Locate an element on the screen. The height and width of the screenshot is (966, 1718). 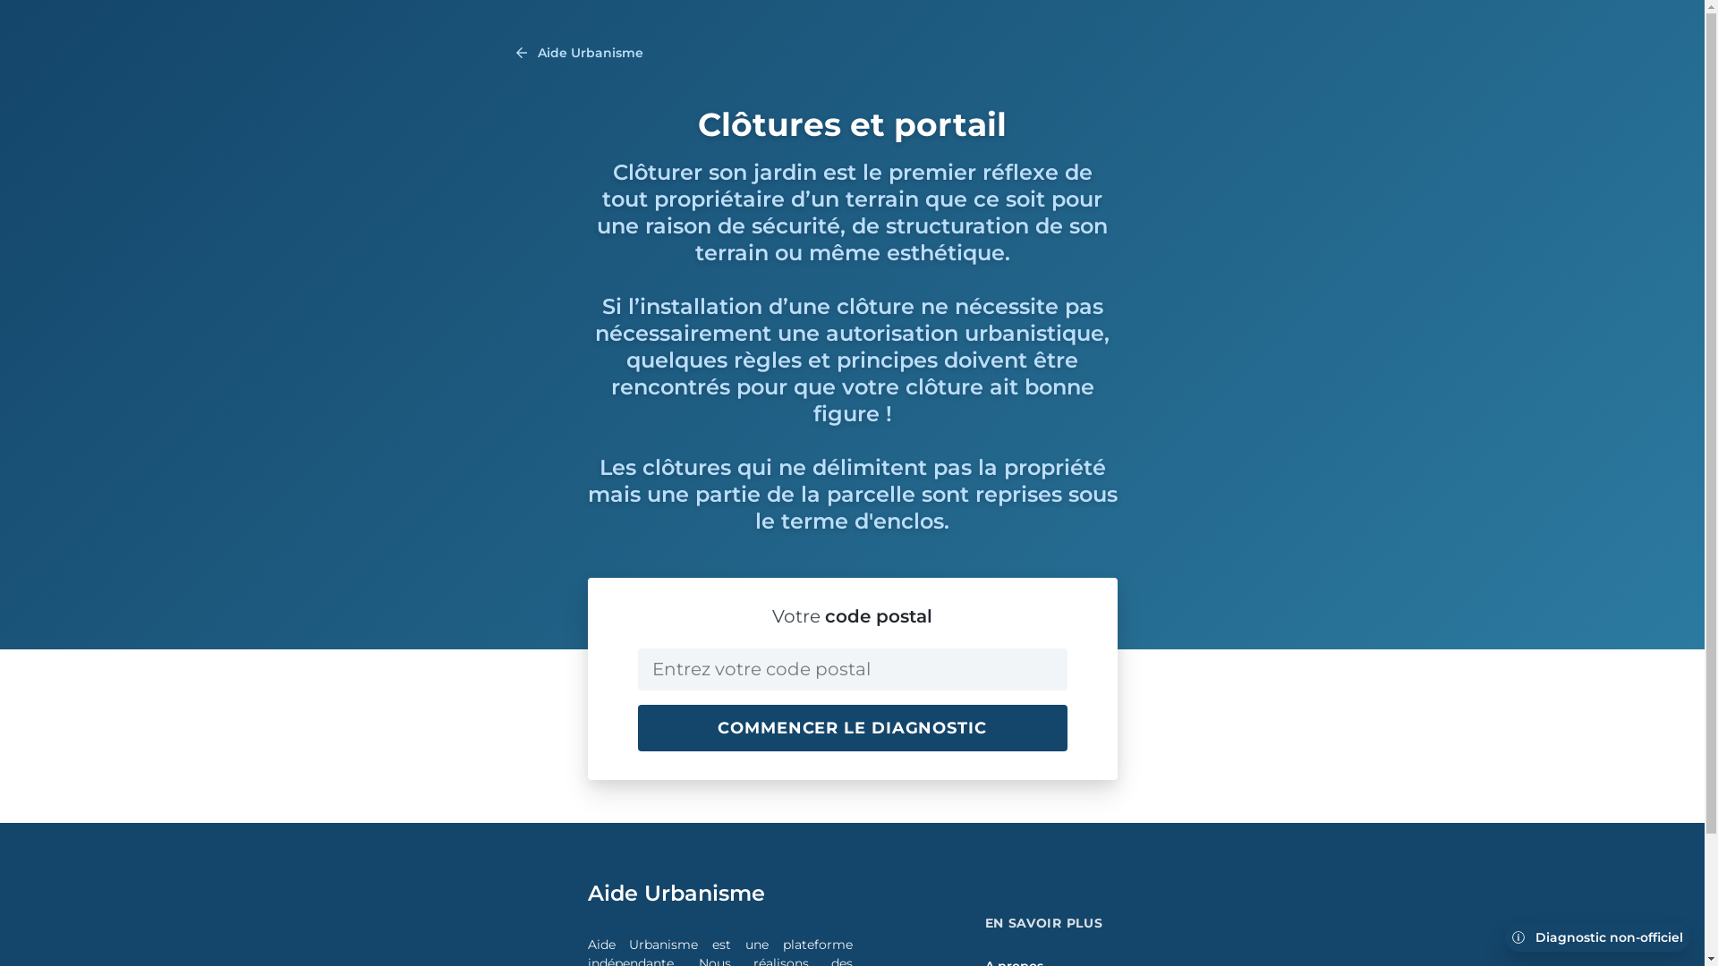
Aide Urbanisme is located at coordinates (579, 53).